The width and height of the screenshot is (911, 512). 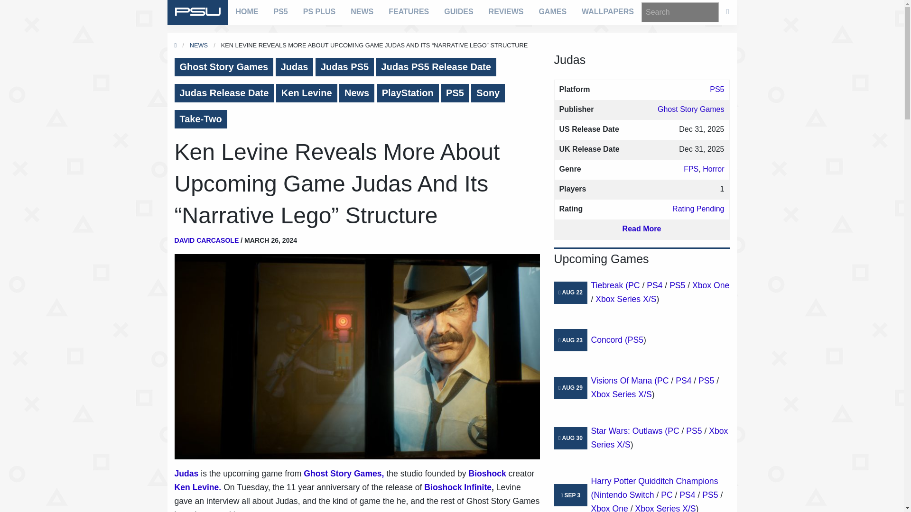 I want to click on Bioshock, so click(x=489, y=473).